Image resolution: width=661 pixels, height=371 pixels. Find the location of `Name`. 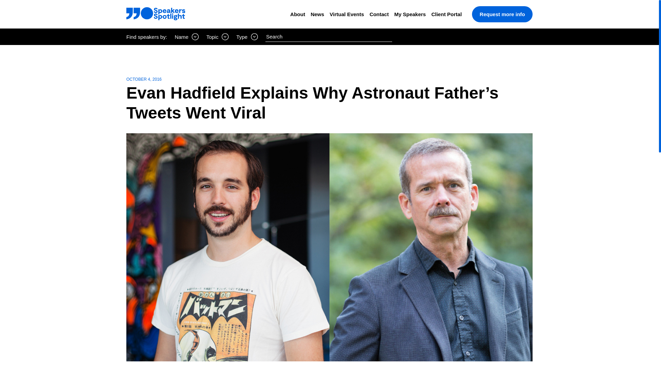

Name is located at coordinates (187, 36).